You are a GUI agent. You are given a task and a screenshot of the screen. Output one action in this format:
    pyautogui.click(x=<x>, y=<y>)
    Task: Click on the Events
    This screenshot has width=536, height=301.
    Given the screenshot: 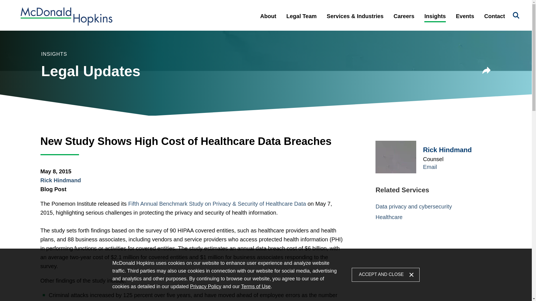 What is the action you would take?
    pyautogui.click(x=465, y=21)
    